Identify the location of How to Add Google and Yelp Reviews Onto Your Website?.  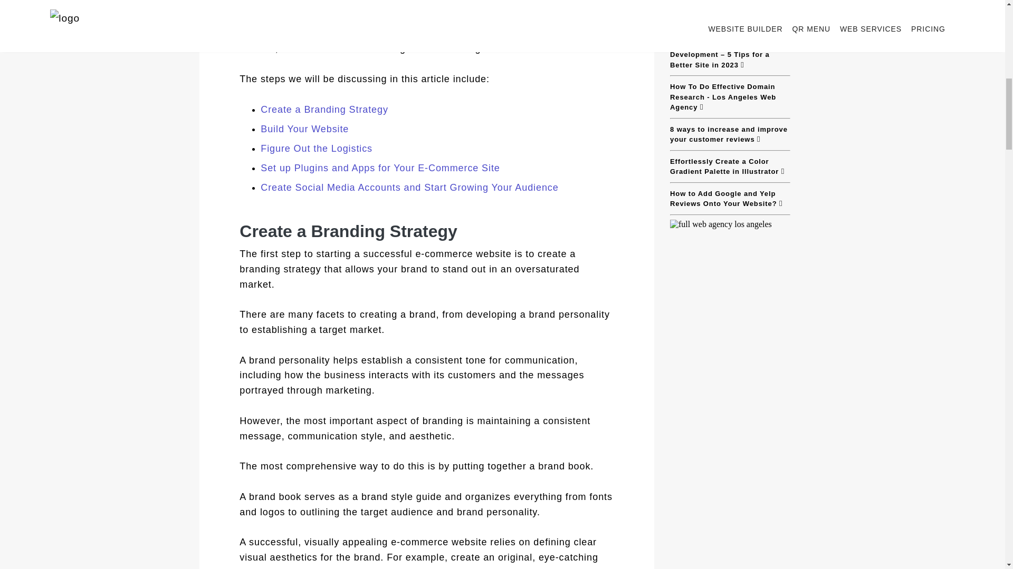
(730, 199).